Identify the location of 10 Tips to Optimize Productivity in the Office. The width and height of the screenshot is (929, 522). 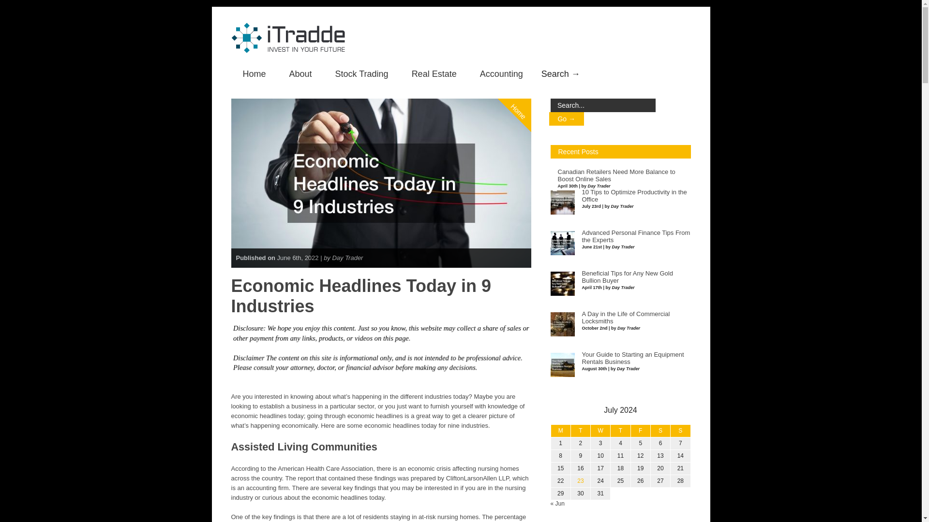
(634, 196).